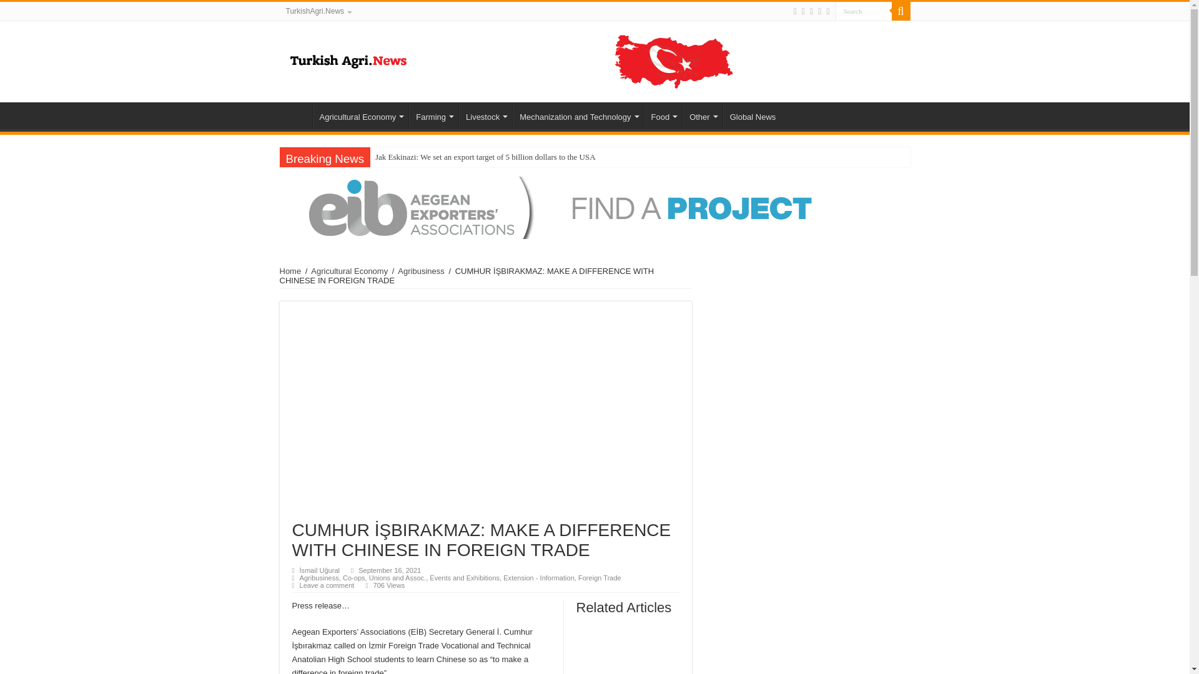 Image resolution: width=1199 pixels, height=674 pixels. What do you see at coordinates (295, 115) in the screenshot?
I see `Home` at bounding box center [295, 115].